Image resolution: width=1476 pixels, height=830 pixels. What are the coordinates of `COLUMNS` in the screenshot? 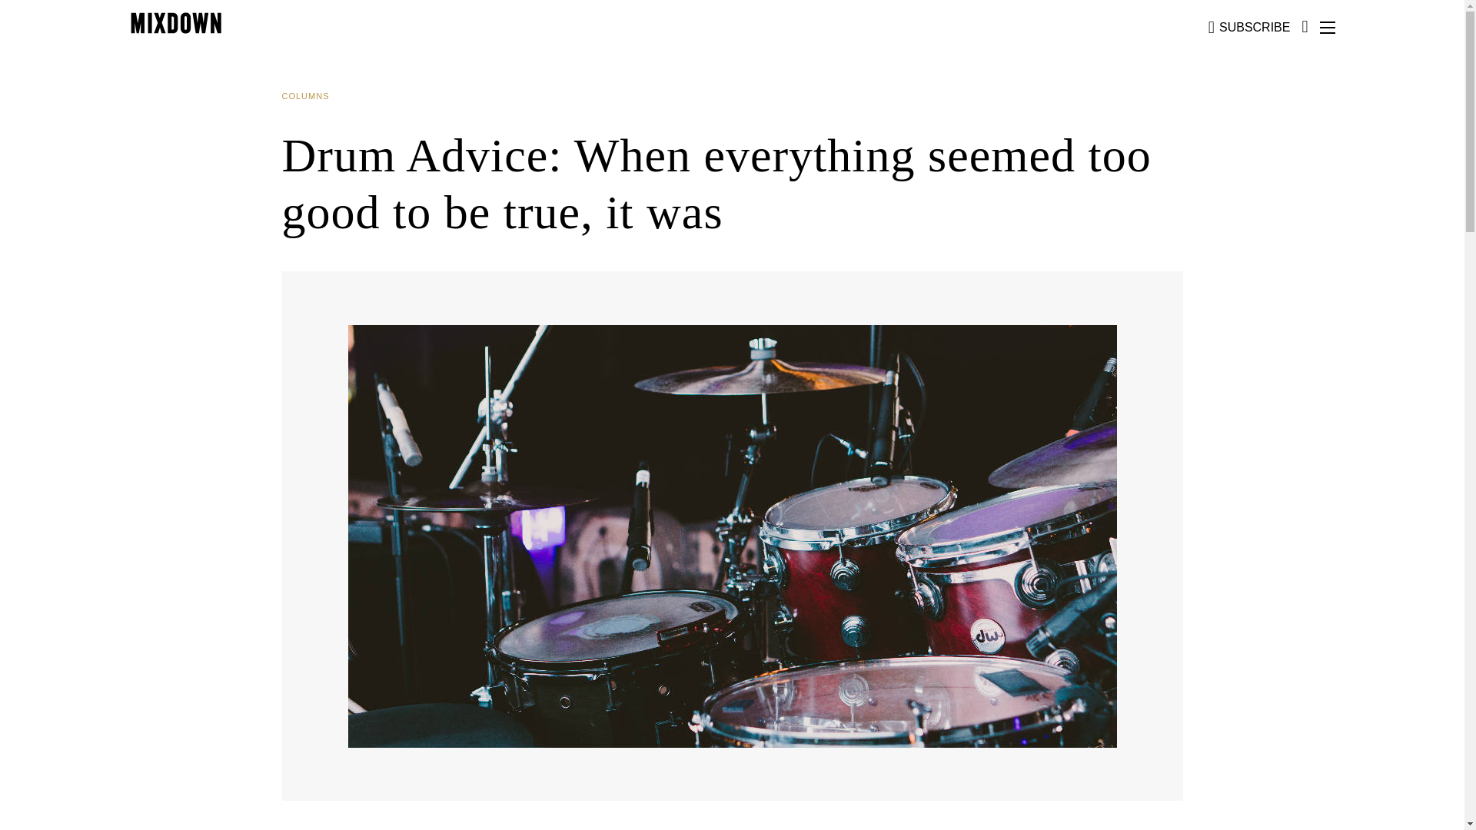 It's located at (311, 96).